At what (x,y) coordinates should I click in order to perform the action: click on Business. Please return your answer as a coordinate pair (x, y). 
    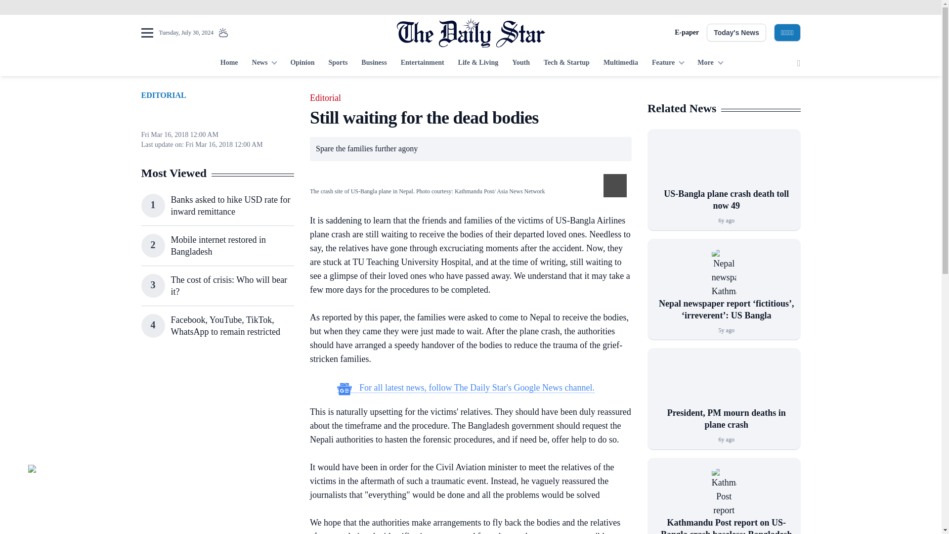
    Looking at the image, I should click on (374, 63).